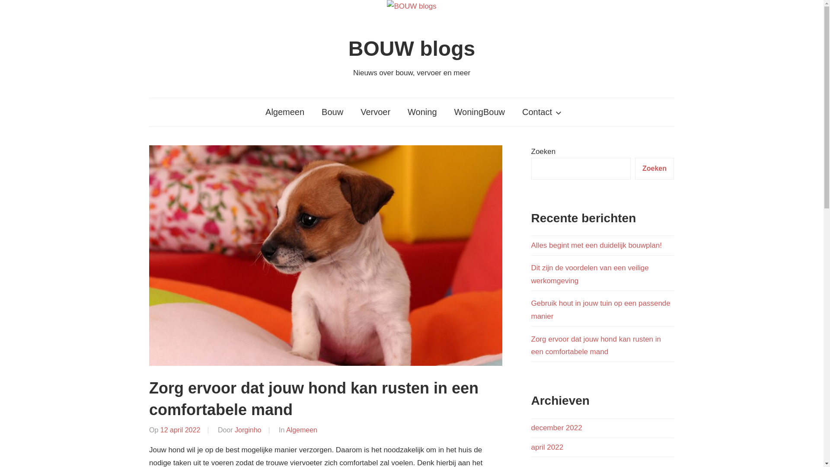 The width and height of the screenshot is (830, 467). I want to click on Gebruik hout in jouw tuin op een passende manier, so click(600, 310).